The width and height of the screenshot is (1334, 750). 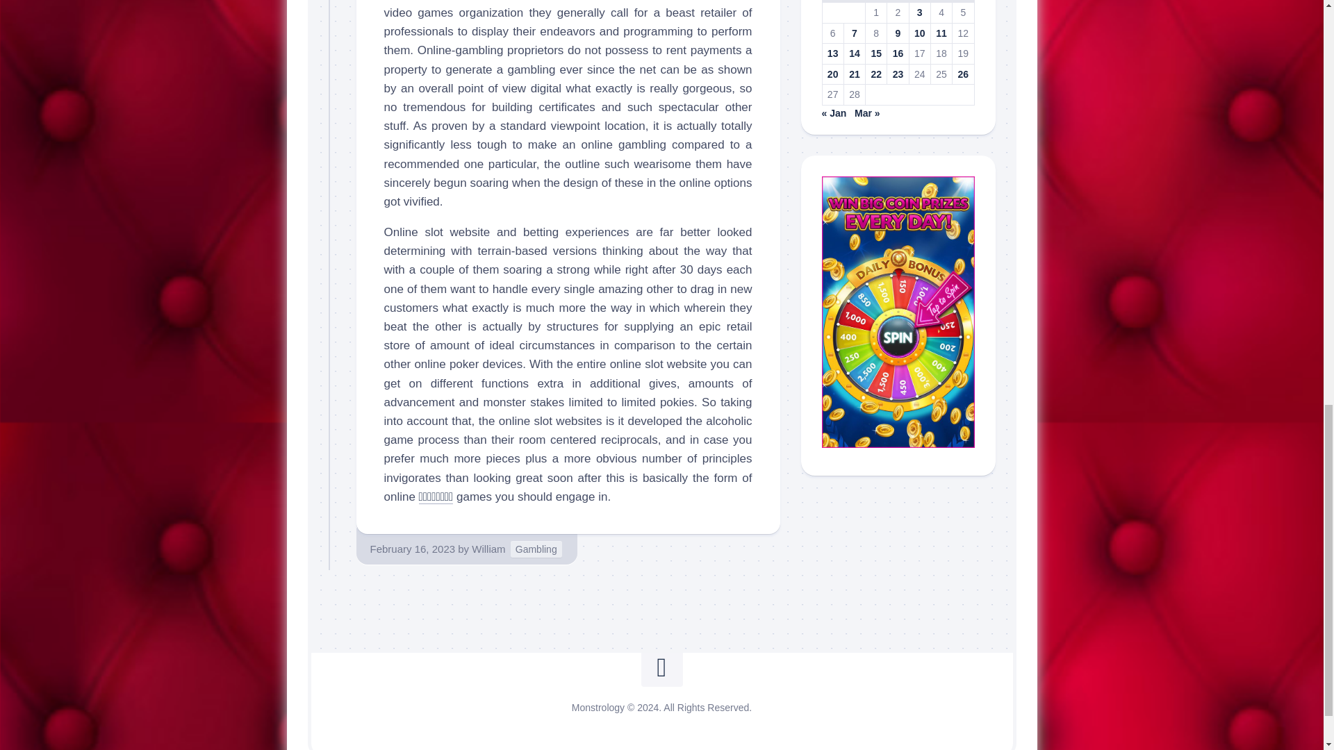 I want to click on 15, so click(x=876, y=53).